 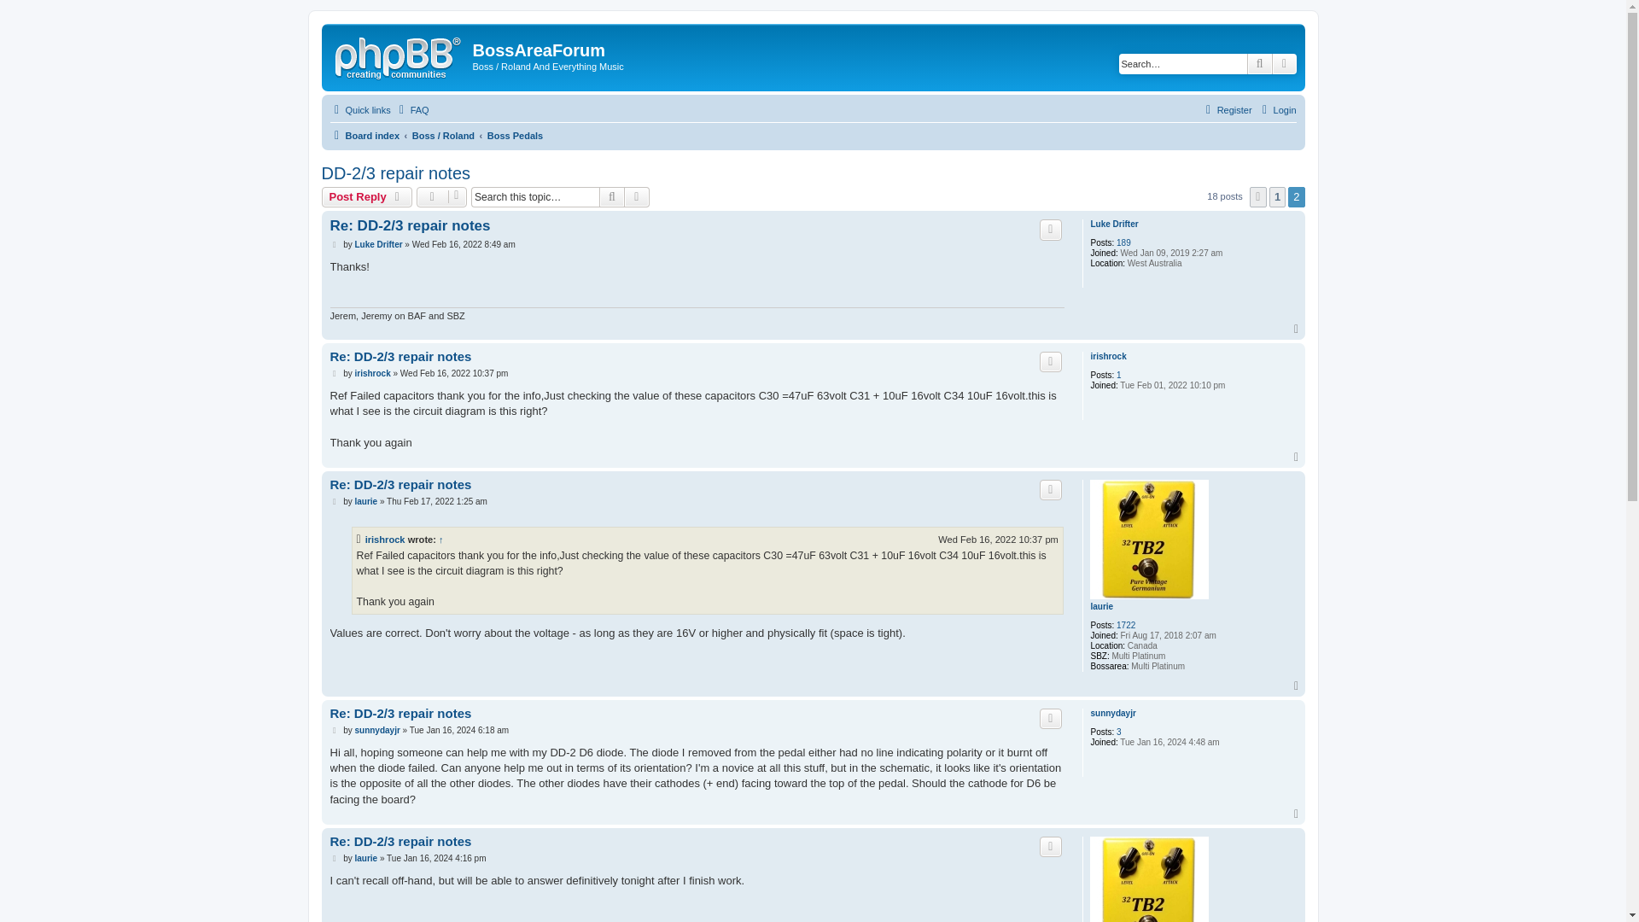 I want to click on Top, so click(x=1298, y=330).